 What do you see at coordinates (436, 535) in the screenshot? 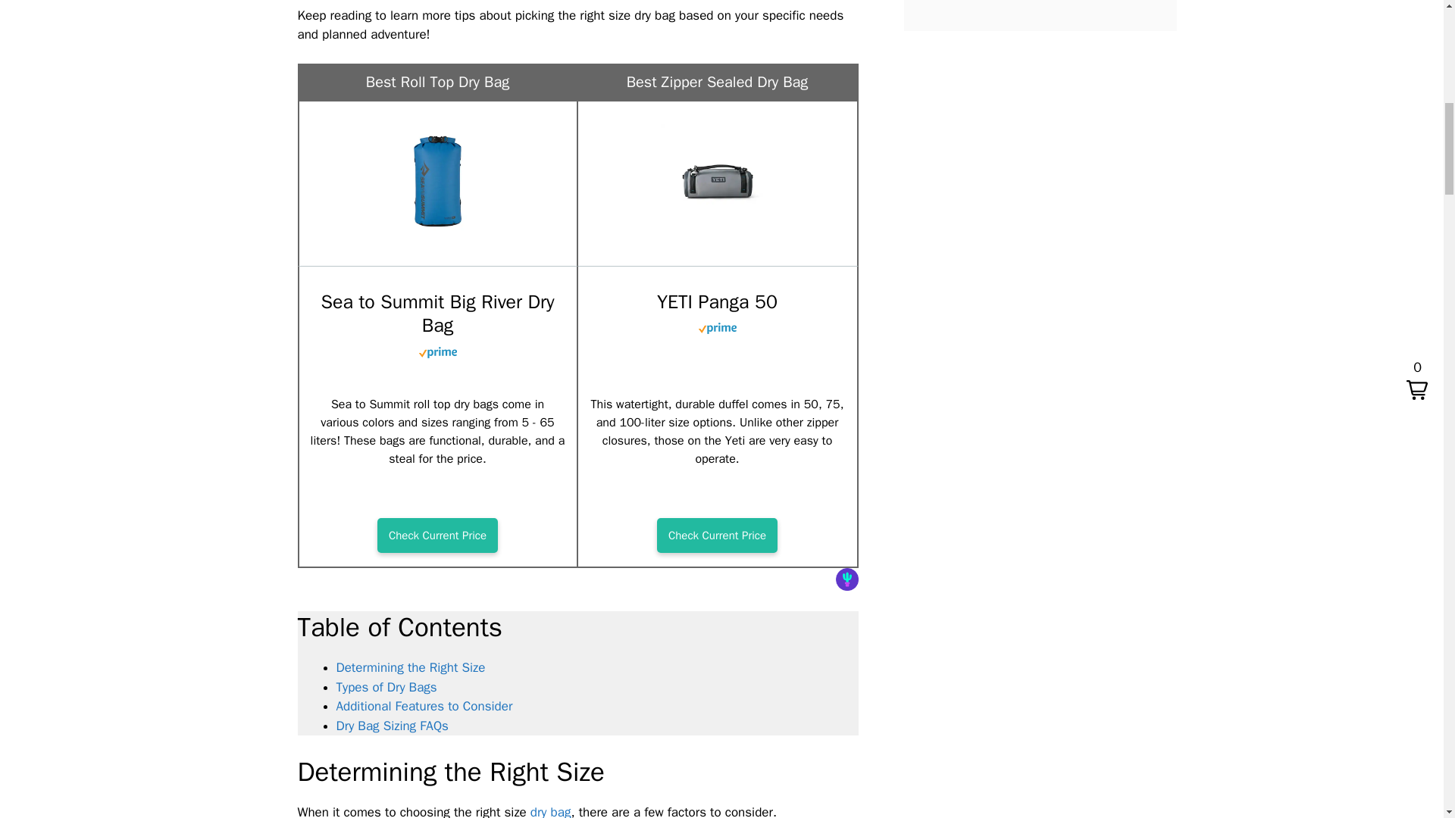
I see `Sea to Summit Big River Dry Bag` at bounding box center [436, 535].